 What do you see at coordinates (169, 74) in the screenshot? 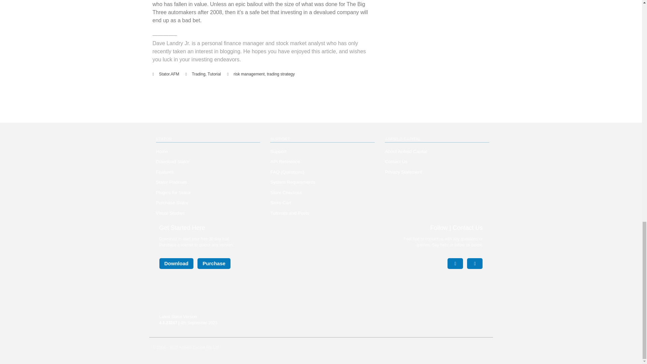
I see `View all posts by Stator.AFM` at bounding box center [169, 74].